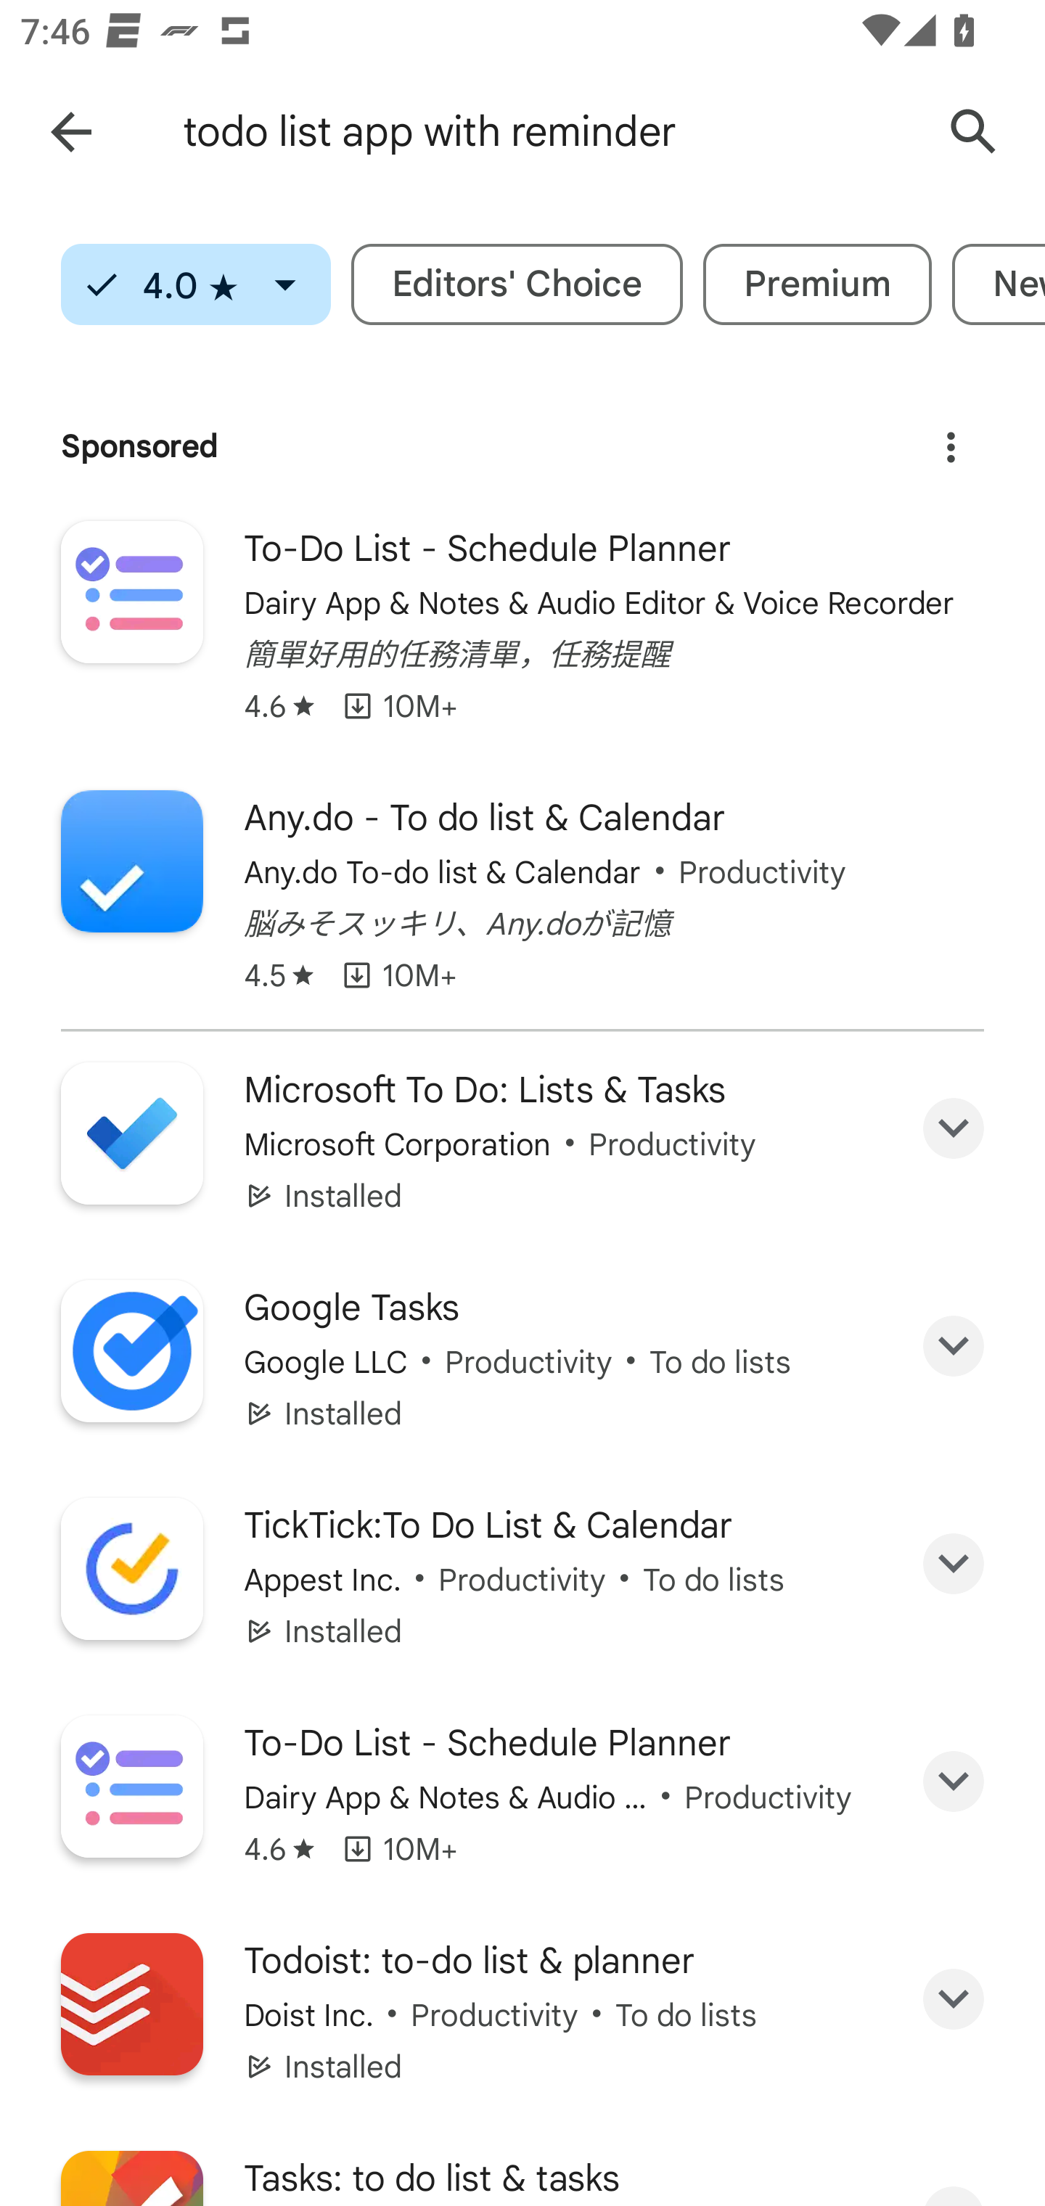  I want to click on About this ad, so click(951, 438).